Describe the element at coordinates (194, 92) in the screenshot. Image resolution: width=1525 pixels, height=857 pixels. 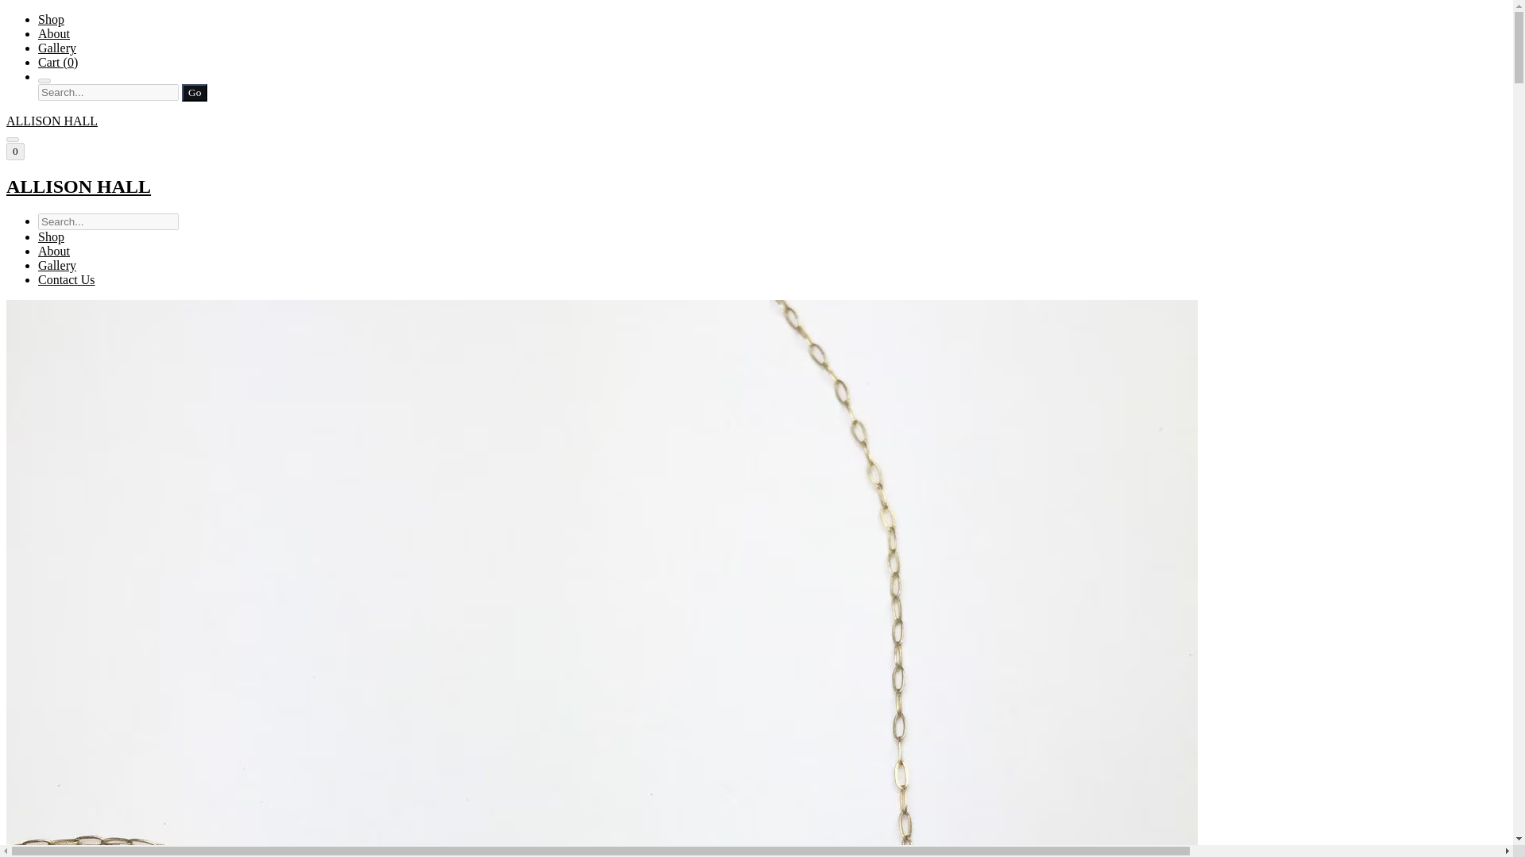
I see `Go` at that location.